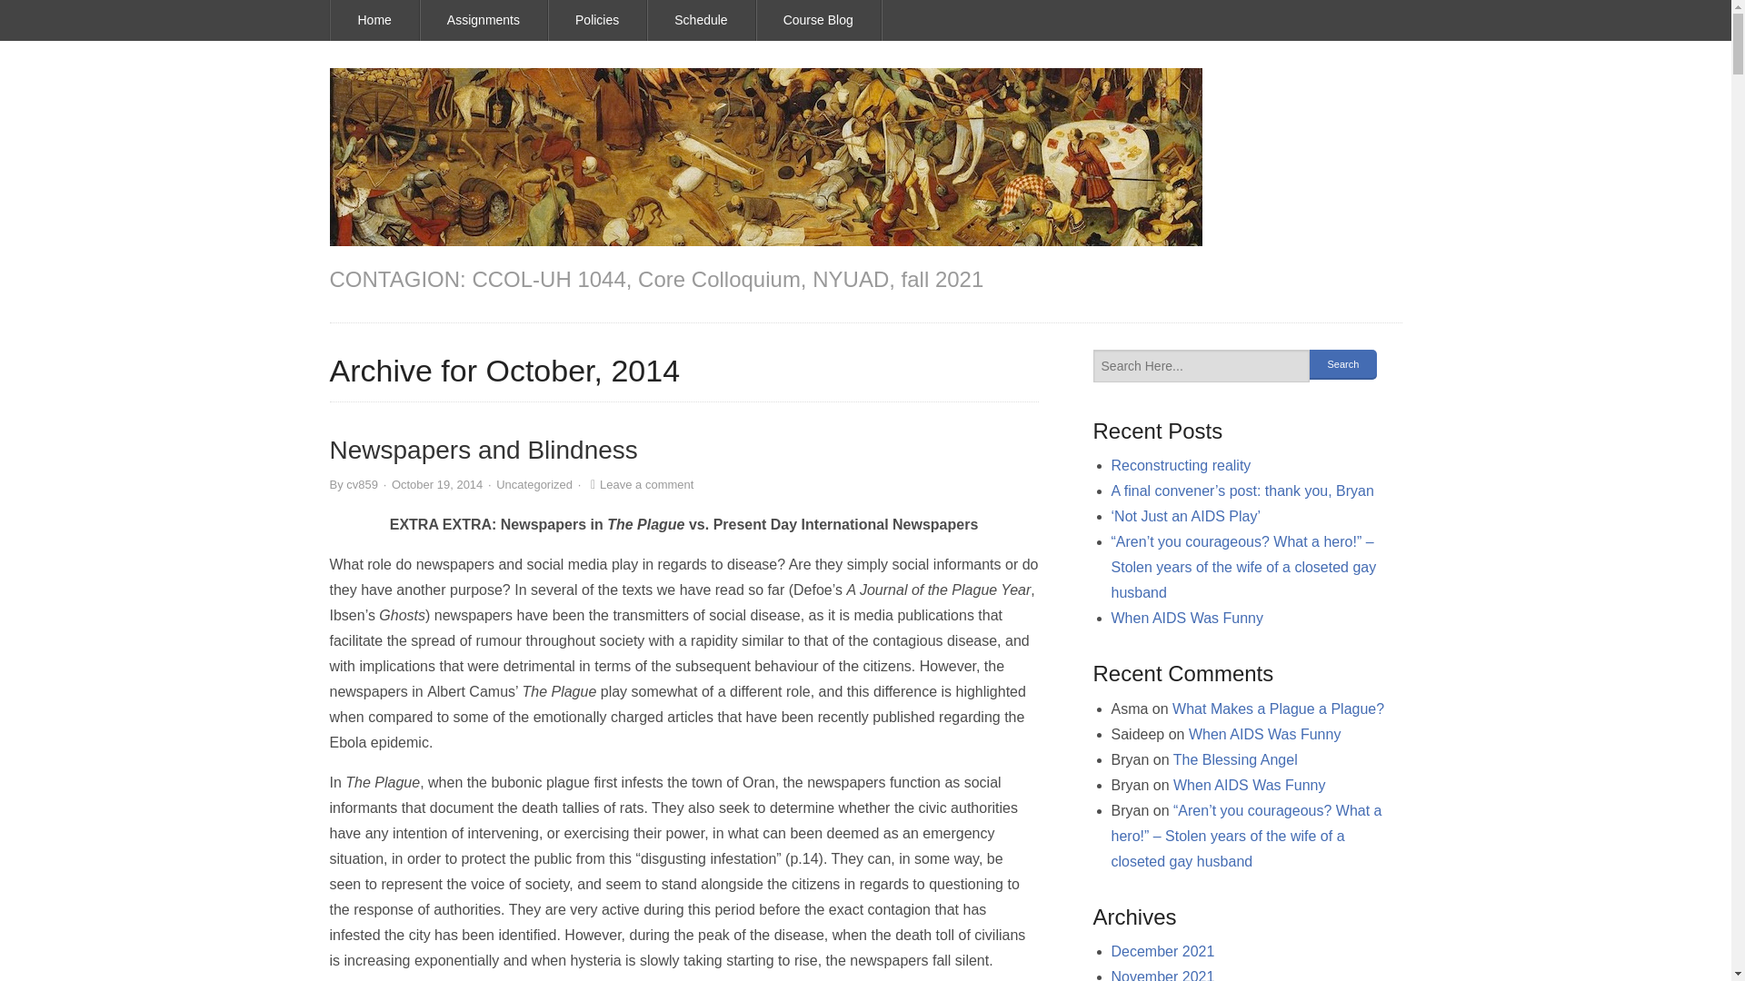  Describe the element at coordinates (362, 484) in the screenshot. I see `cv859` at that location.